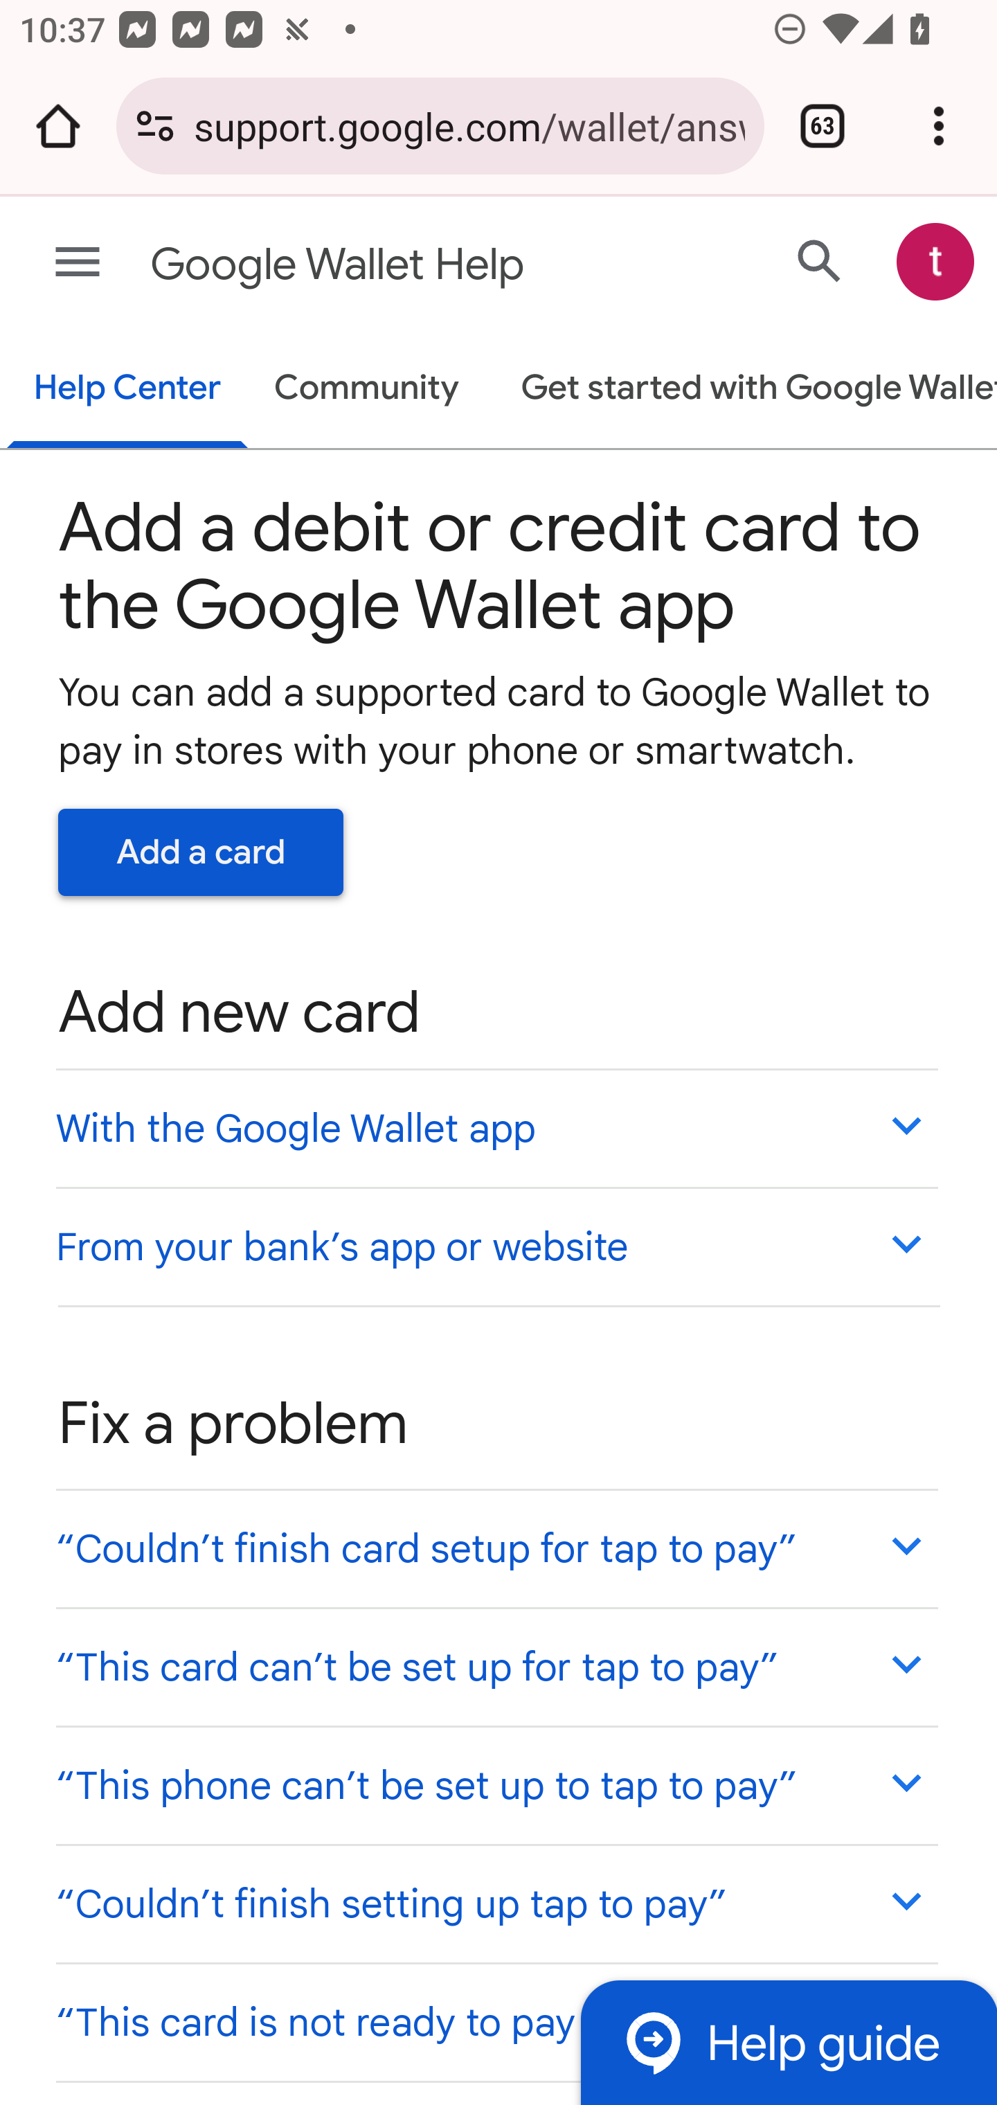 This screenshot has width=997, height=2105. What do you see at coordinates (823, 126) in the screenshot?
I see `Switch or close tabs` at bounding box center [823, 126].